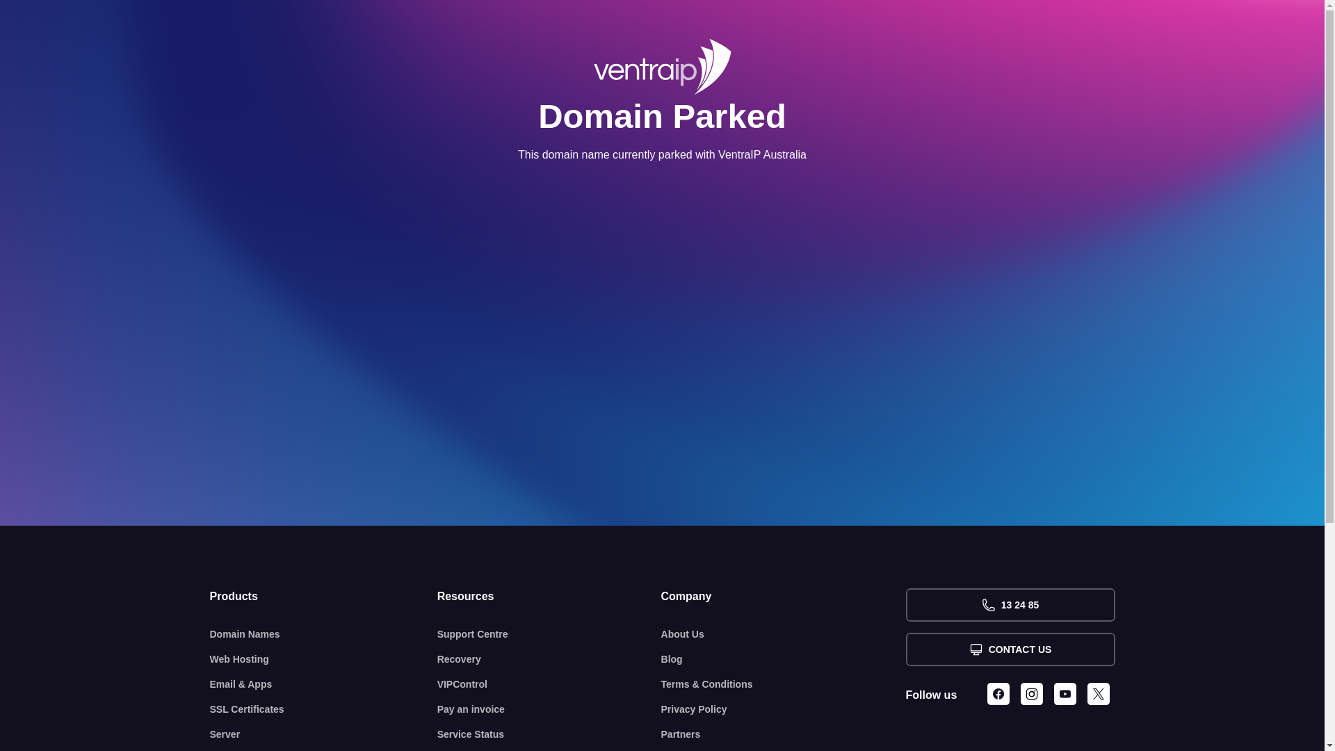 This screenshot has width=1335, height=751. I want to click on Pay an invoice, so click(549, 709).